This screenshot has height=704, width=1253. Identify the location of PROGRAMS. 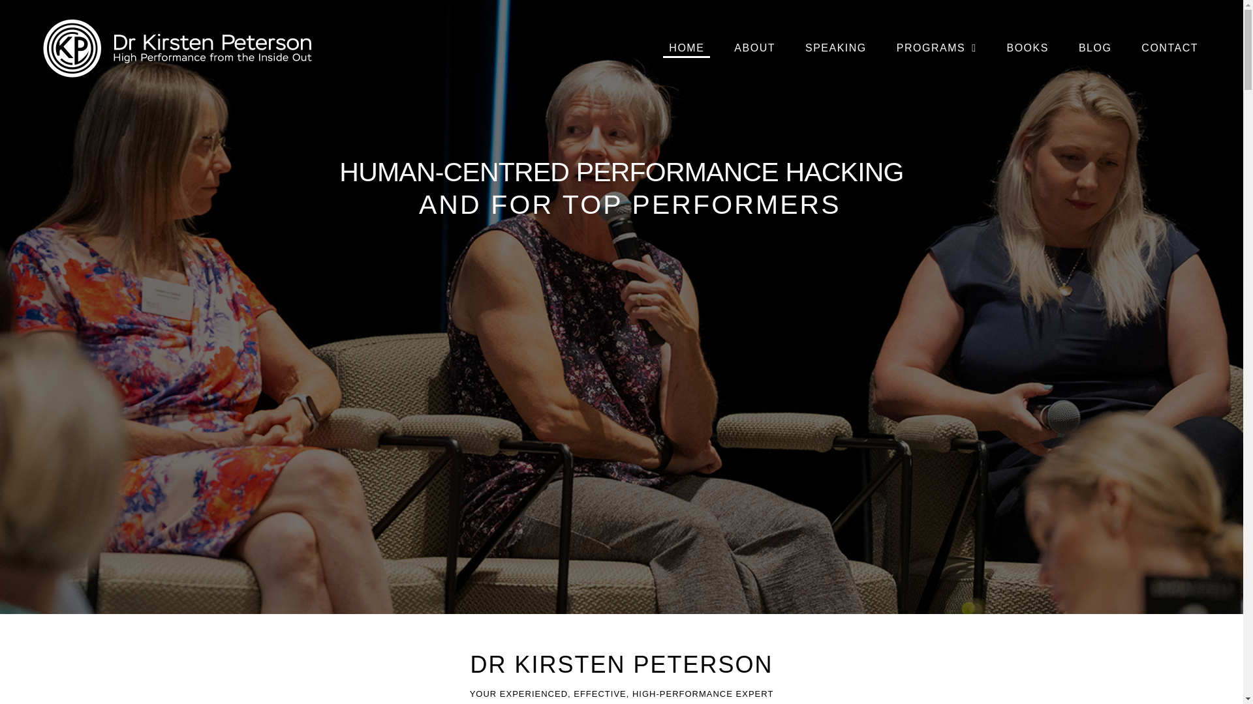
(936, 48).